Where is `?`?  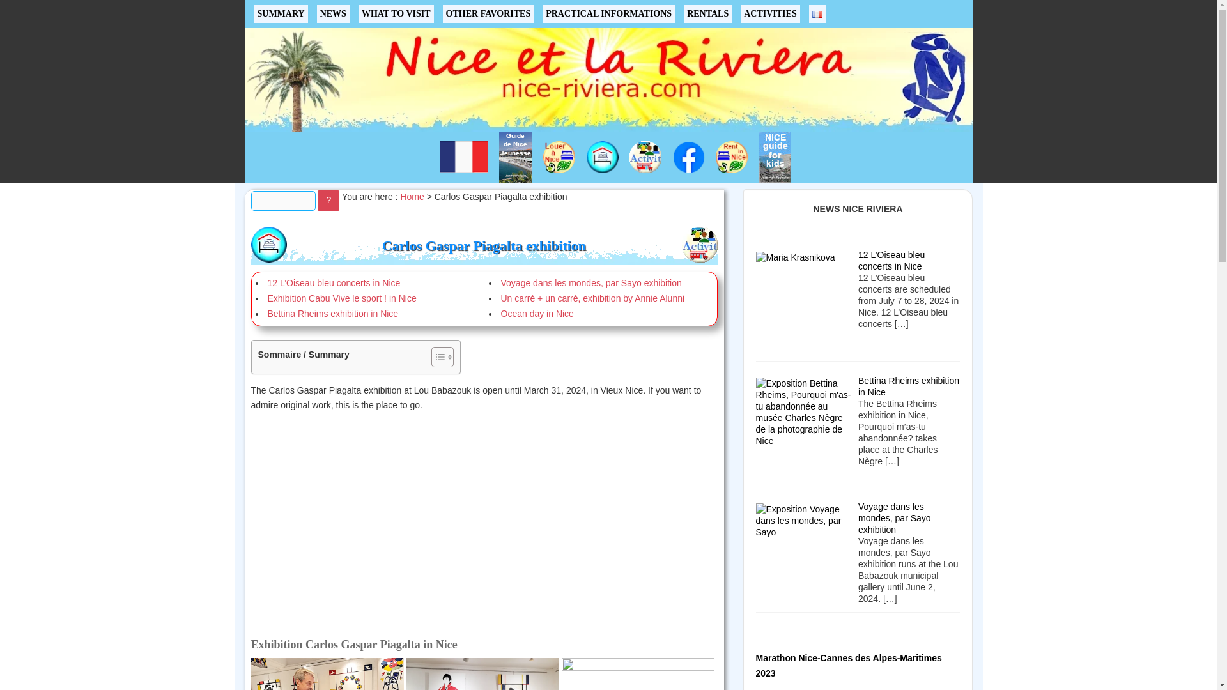
? is located at coordinates (328, 201).